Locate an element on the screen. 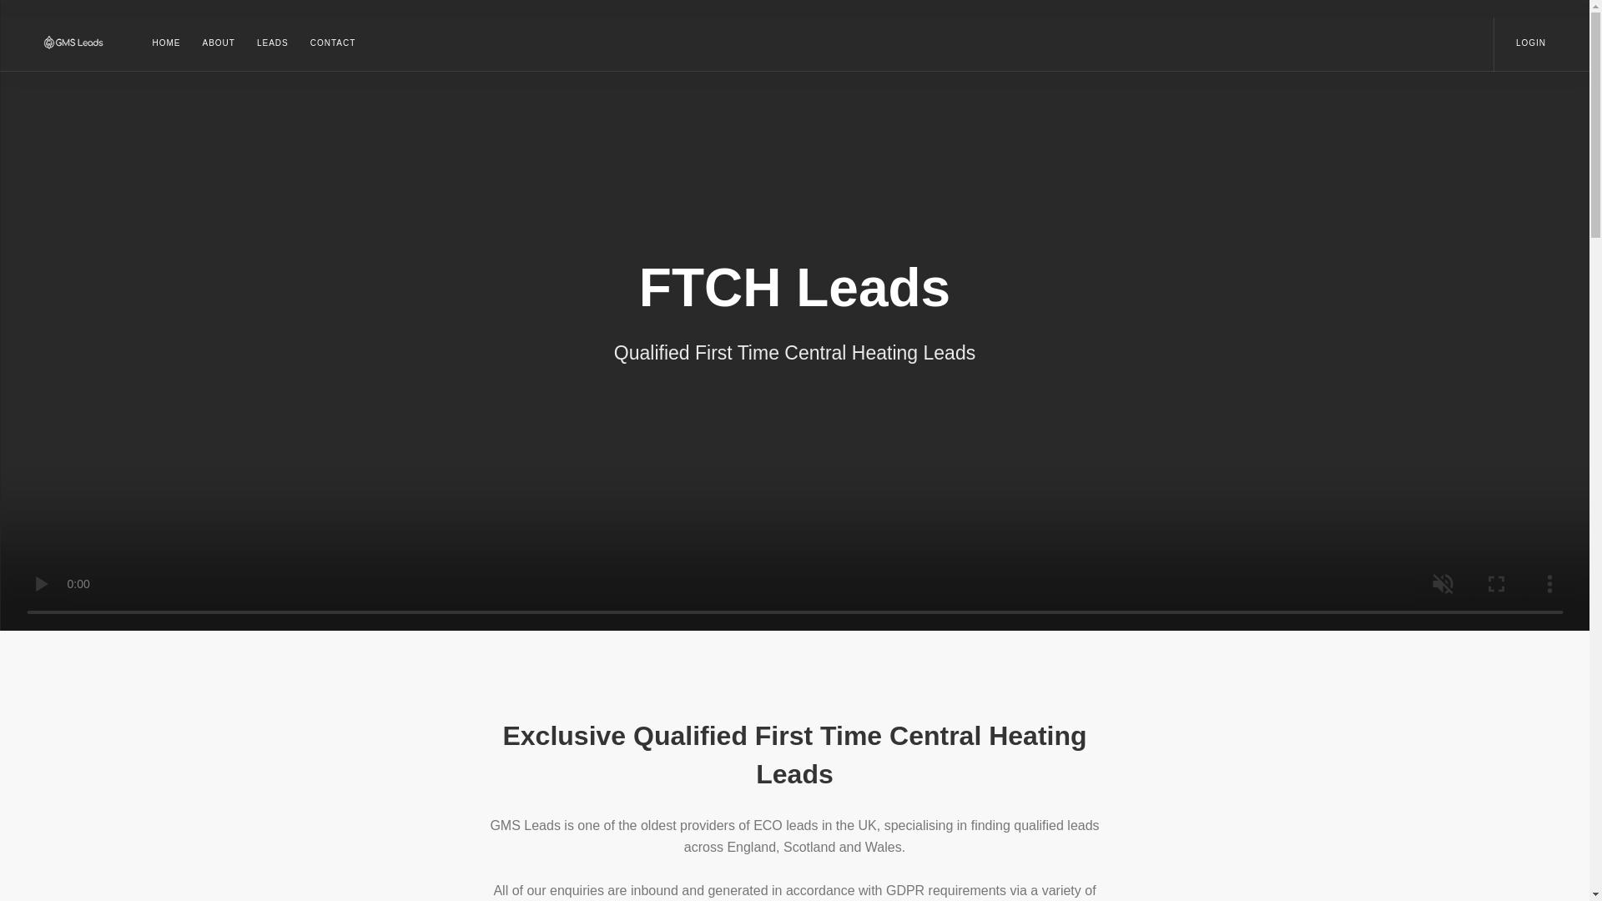  LEADS is located at coordinates (273, 43).